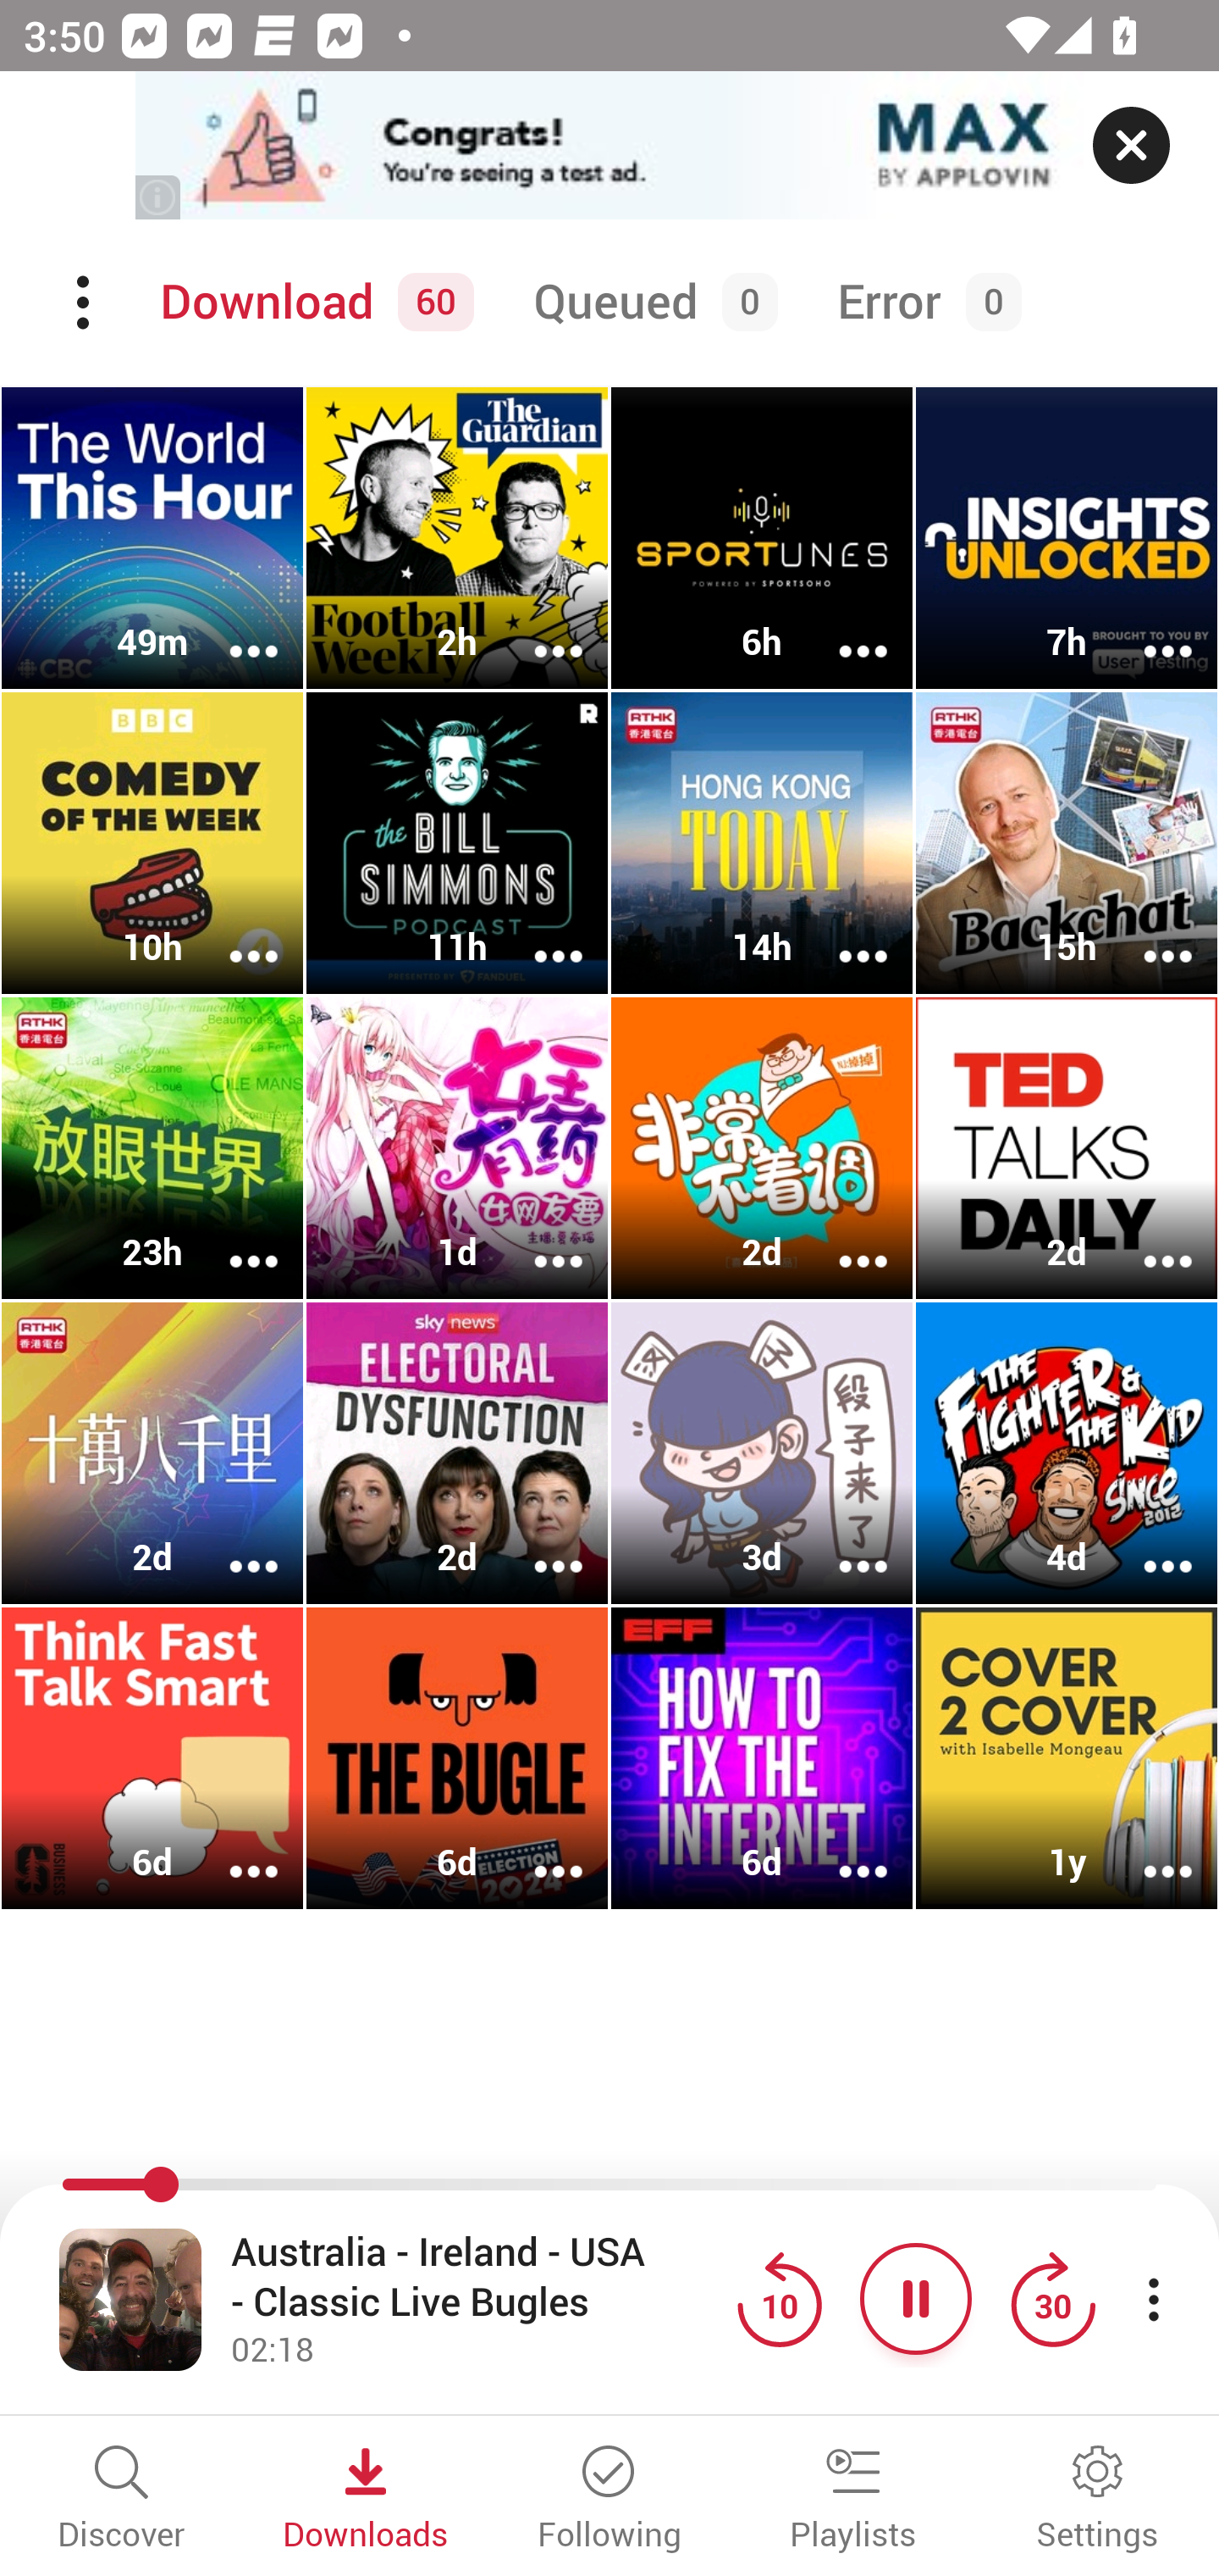 The image size is (1219, 2576). I want to click on Jump back, so click(779, 2298).